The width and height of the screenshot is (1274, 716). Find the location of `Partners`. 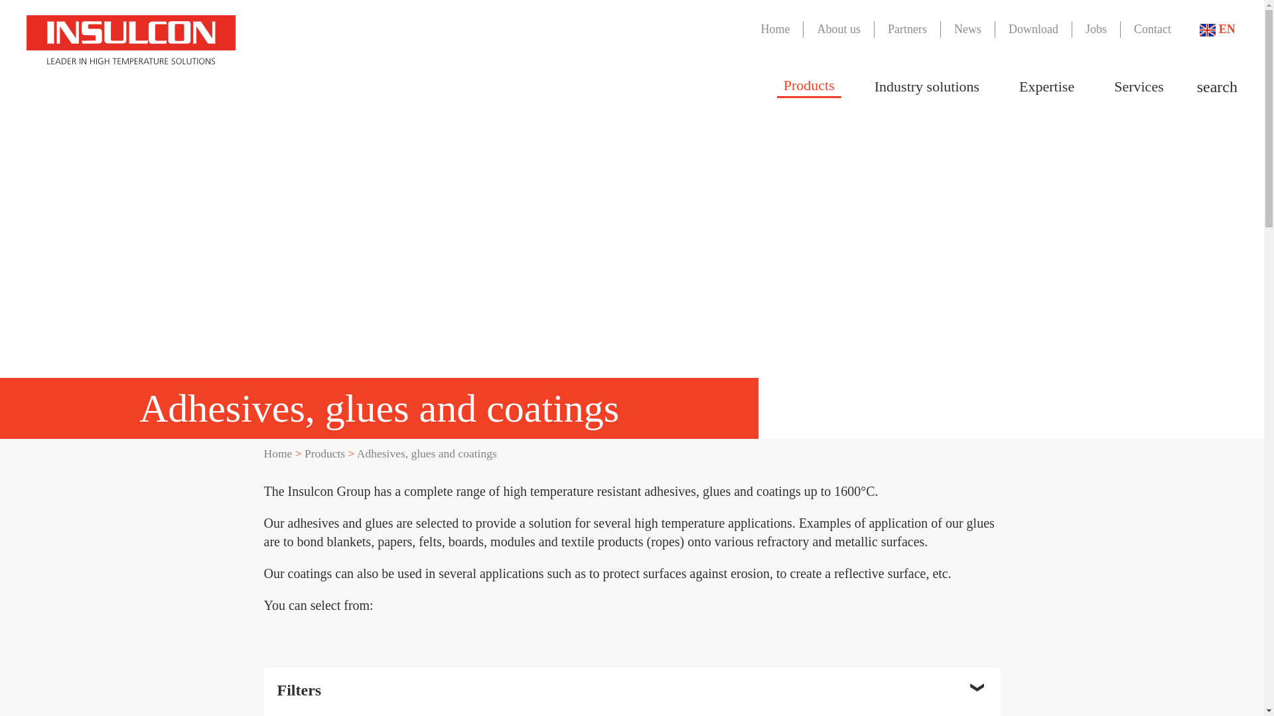

Partners is located at coordinates (906, 29).